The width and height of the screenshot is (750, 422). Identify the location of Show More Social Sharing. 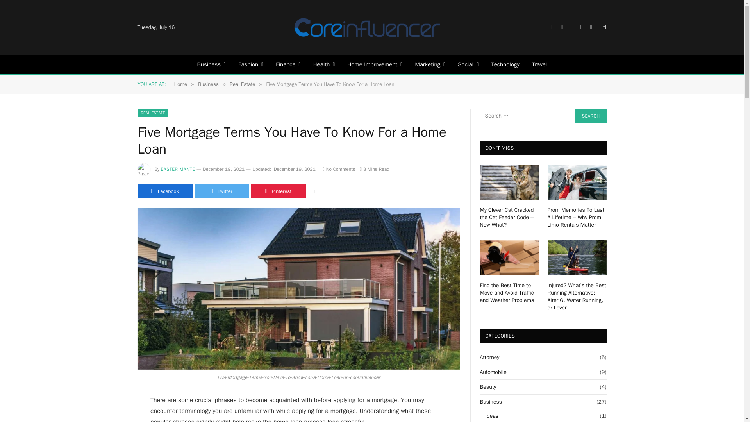
(315, 191).